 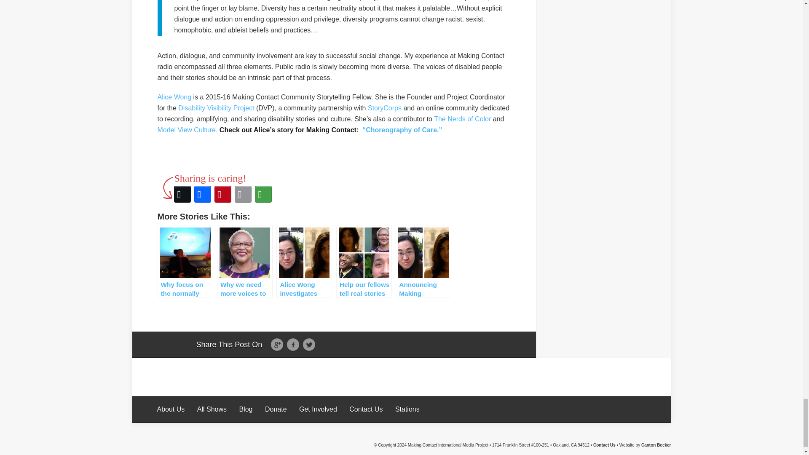 What do you see at coordinates (243, 194) in the screenshot?
I see `Email This` at bounding box center [243, 194].